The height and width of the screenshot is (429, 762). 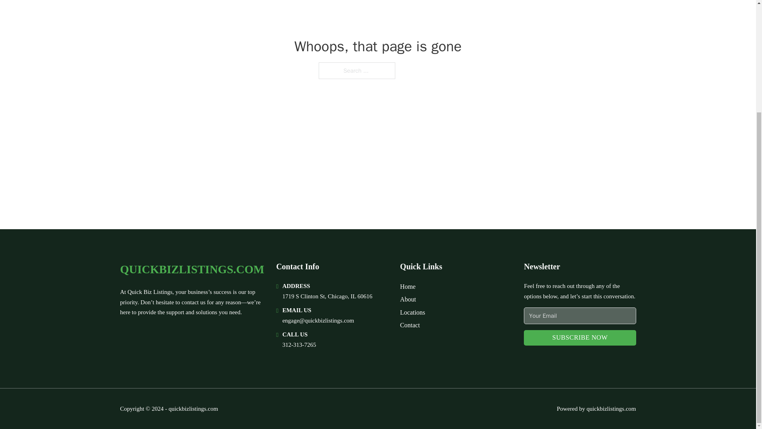 What do you see at coordinates (408, 287) in the screenshot?
I see `Home` at bounding box center [408, 287].